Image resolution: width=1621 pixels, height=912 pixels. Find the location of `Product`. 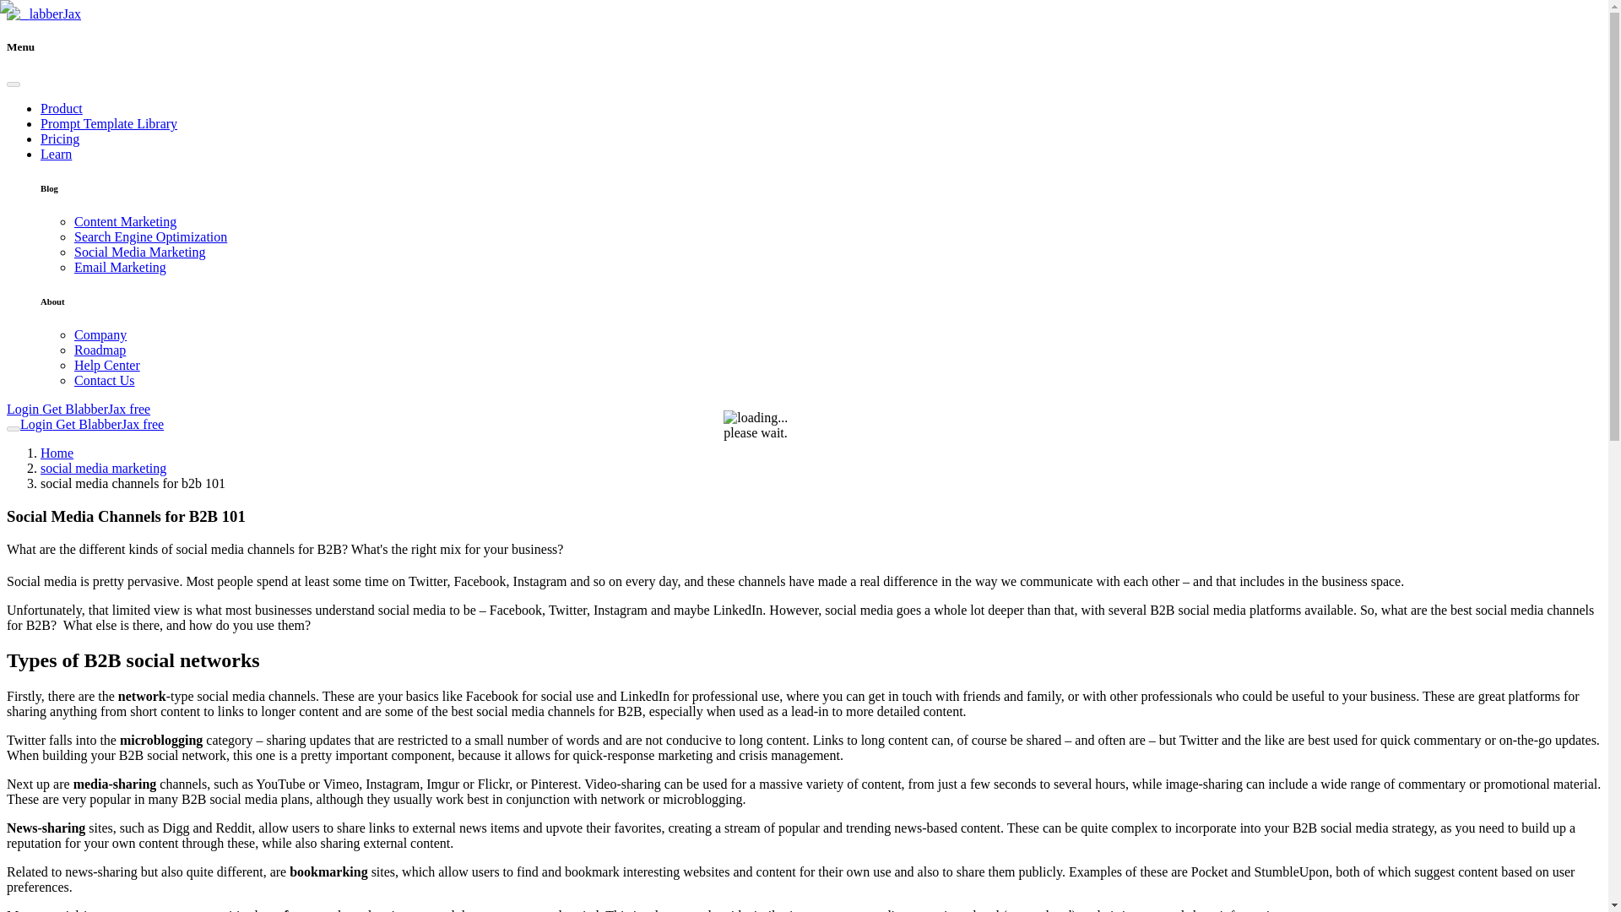

Product is located at coordinates (61, 108).